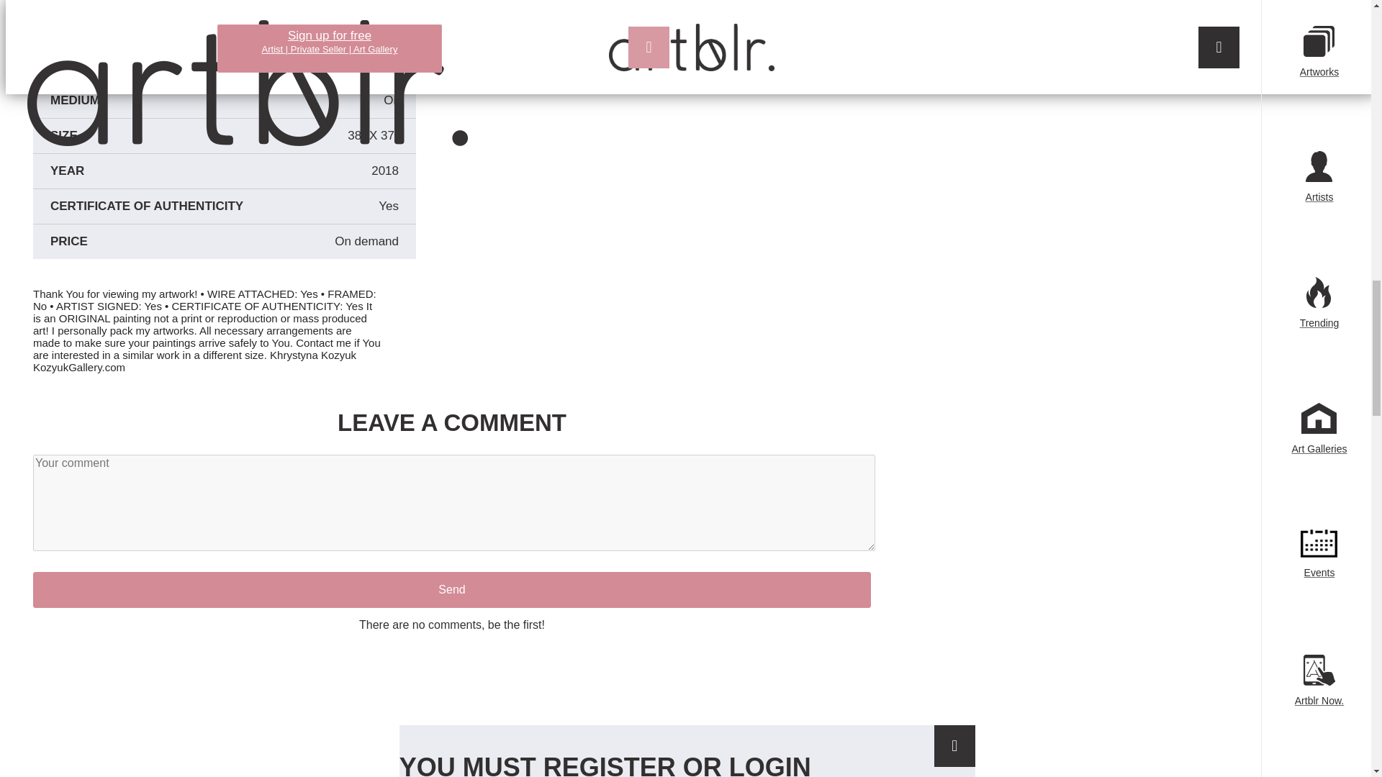  Describe the element at coordinates (452, 589) in the screenshot. I see `Send` at that location.